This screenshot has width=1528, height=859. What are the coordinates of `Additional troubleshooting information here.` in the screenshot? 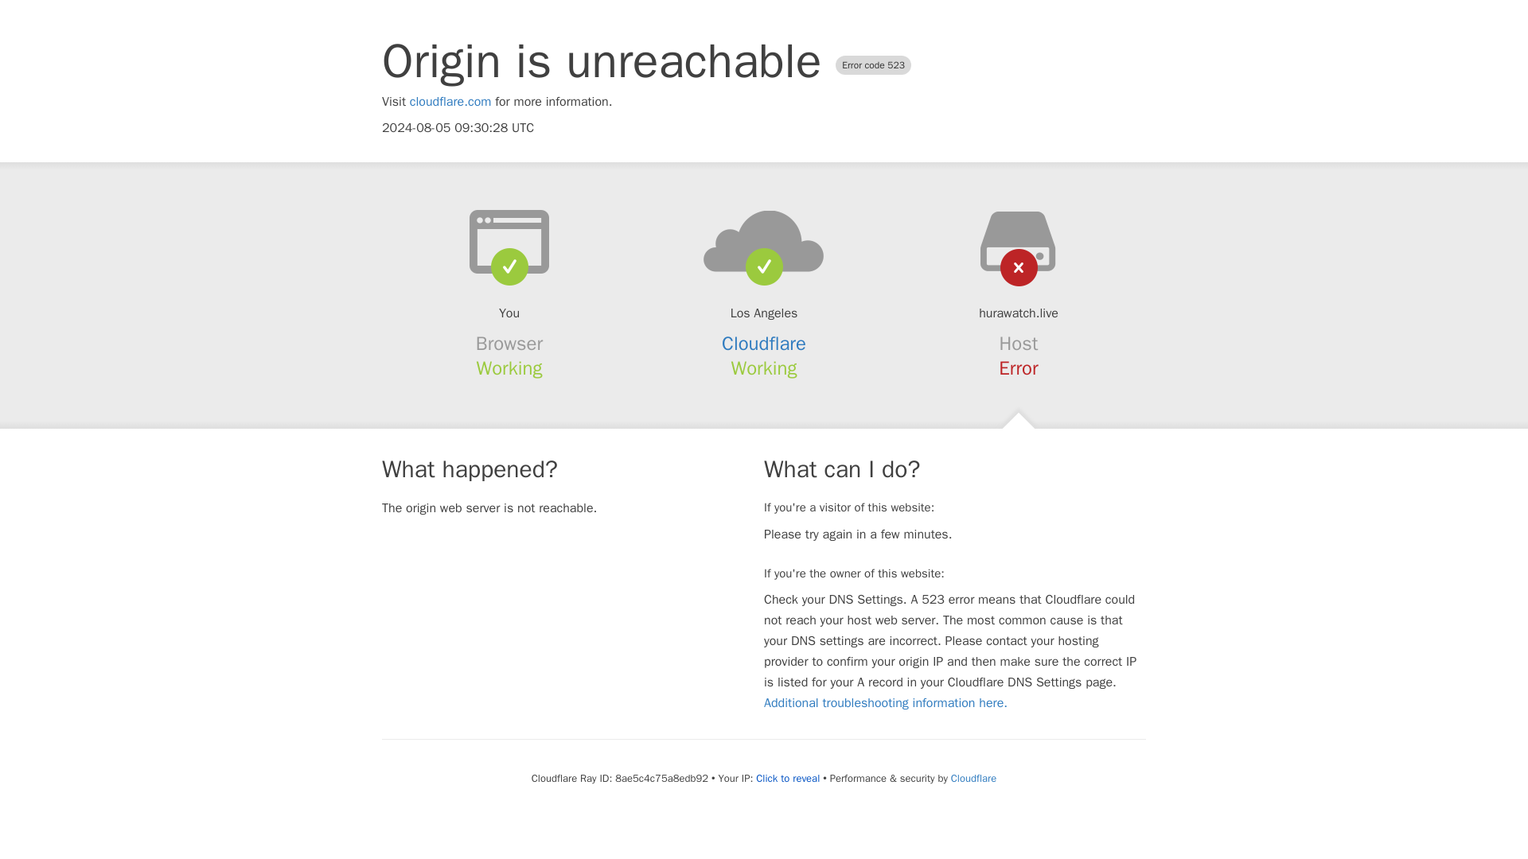 It's located at (885, 703).